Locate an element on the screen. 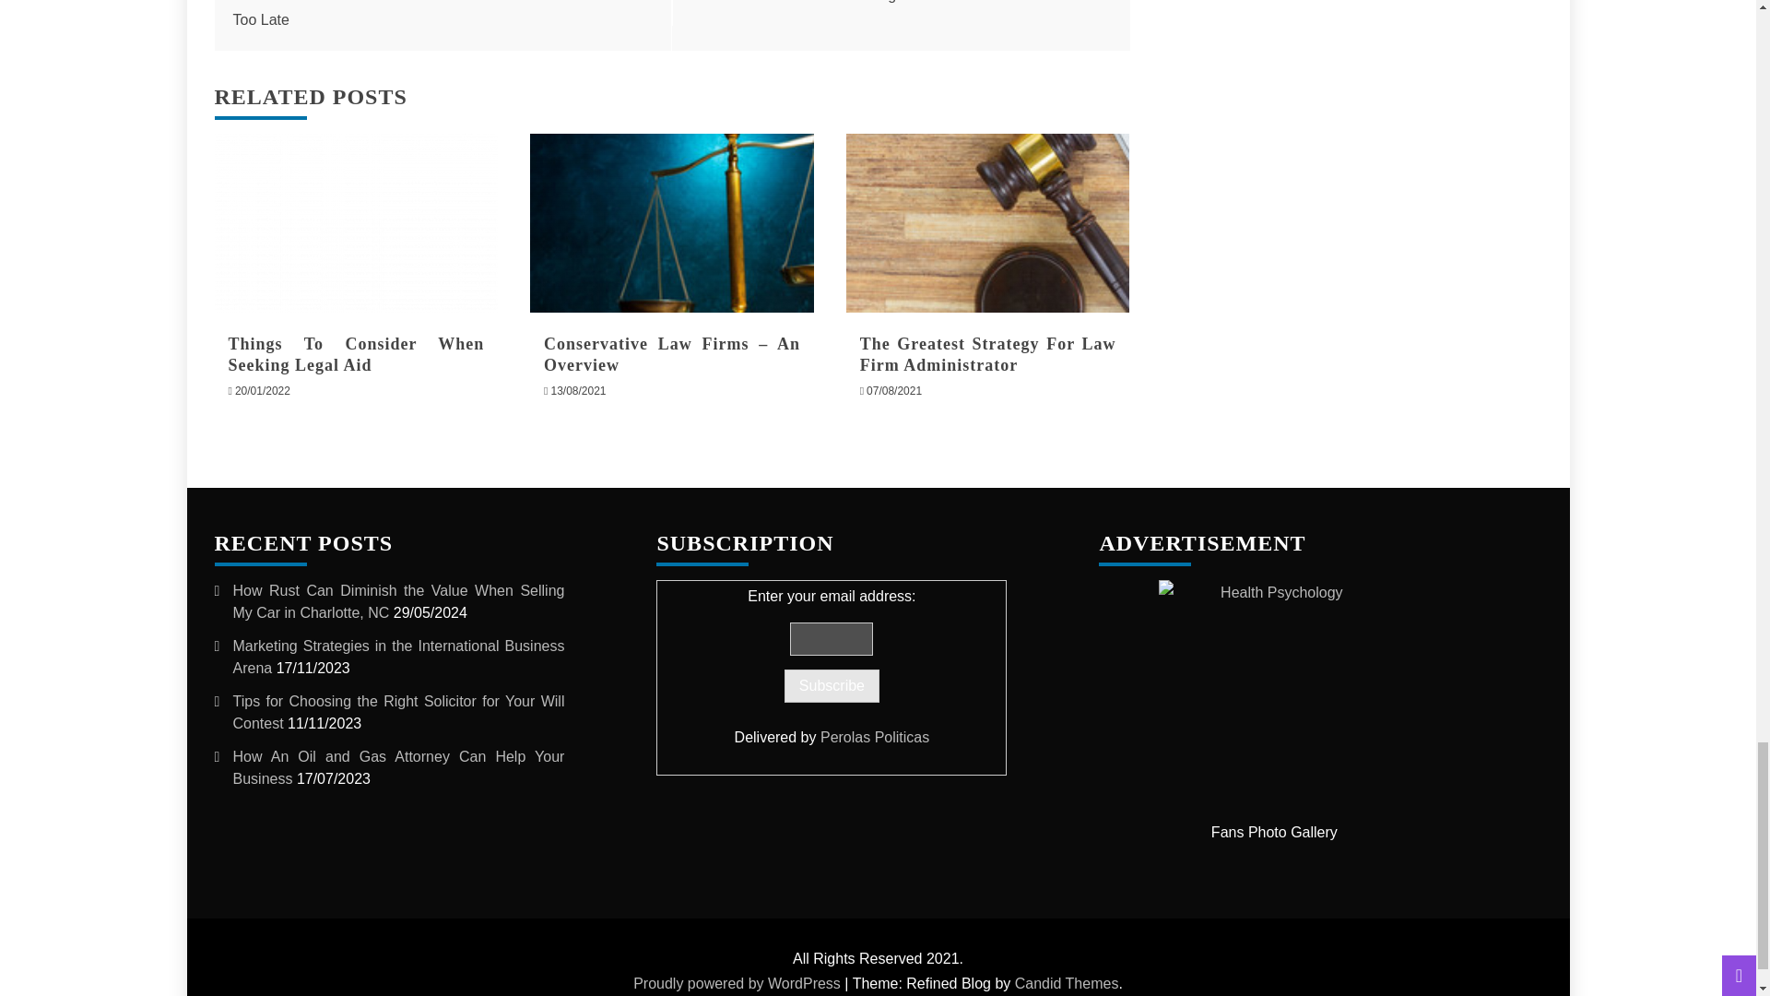 The height and width of the screenshot is (996, 1770). The Greatest Strategy For Law Firm Administrator is located at coordinates (988, 222).